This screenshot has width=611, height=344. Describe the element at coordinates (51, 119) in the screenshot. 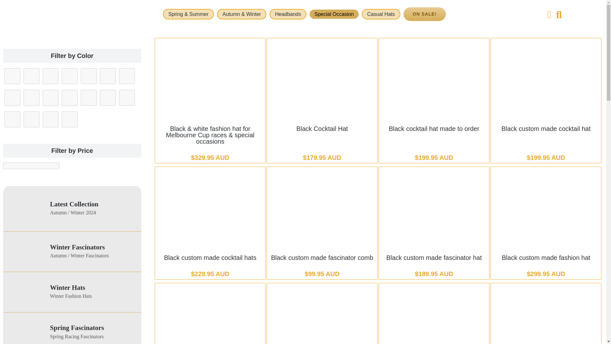

I see `167` at that location.